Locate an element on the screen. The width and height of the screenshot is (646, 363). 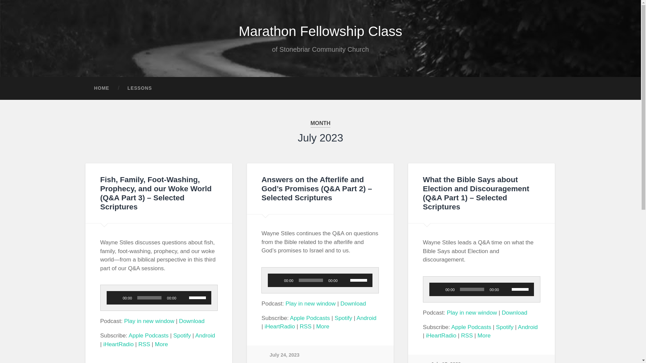
Subscribe on iHeartRadio is located at coordinates (279, 326).